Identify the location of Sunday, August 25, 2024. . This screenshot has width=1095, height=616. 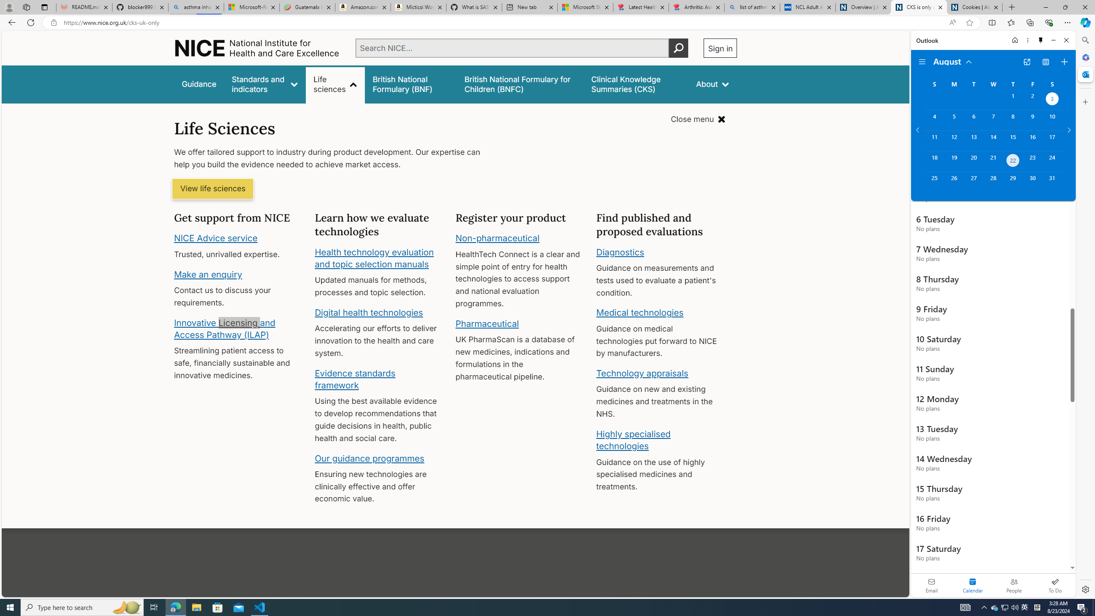
(934, 182).